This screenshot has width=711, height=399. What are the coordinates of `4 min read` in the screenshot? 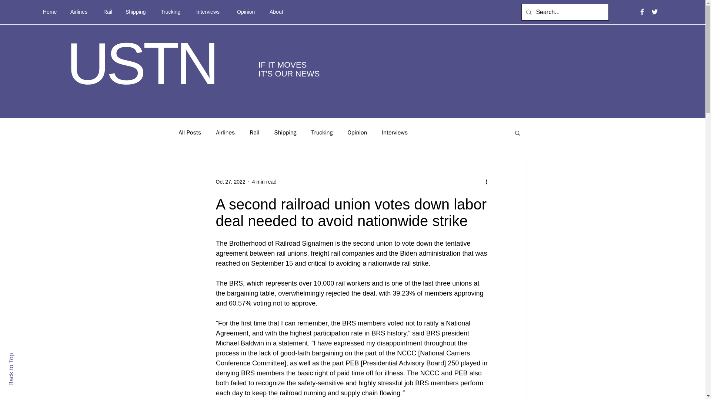 It's located at (264, 182).